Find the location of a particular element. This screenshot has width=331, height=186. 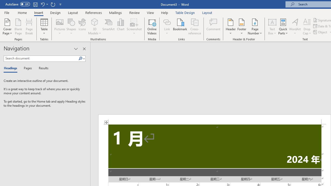

Customize Quick Access Toolbar is located at coordinates (61, 4).